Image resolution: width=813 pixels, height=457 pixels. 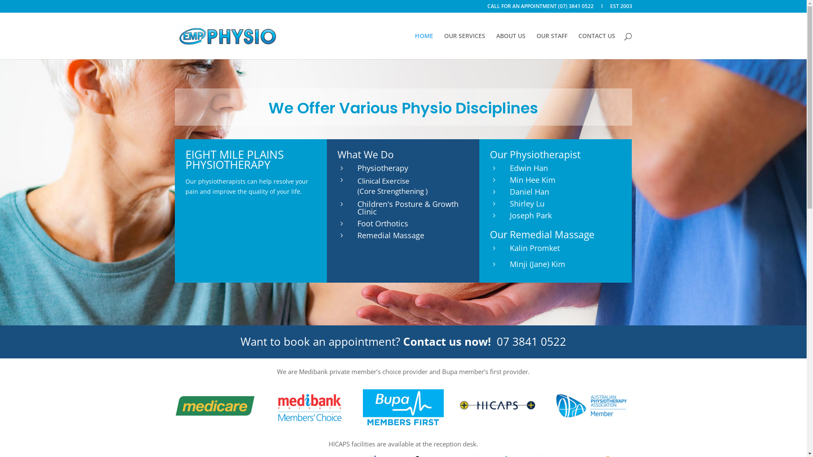 I want to click on CALL FOR AN APPOINTMENT (07) 3841 0522, so click(x=540, y=8).